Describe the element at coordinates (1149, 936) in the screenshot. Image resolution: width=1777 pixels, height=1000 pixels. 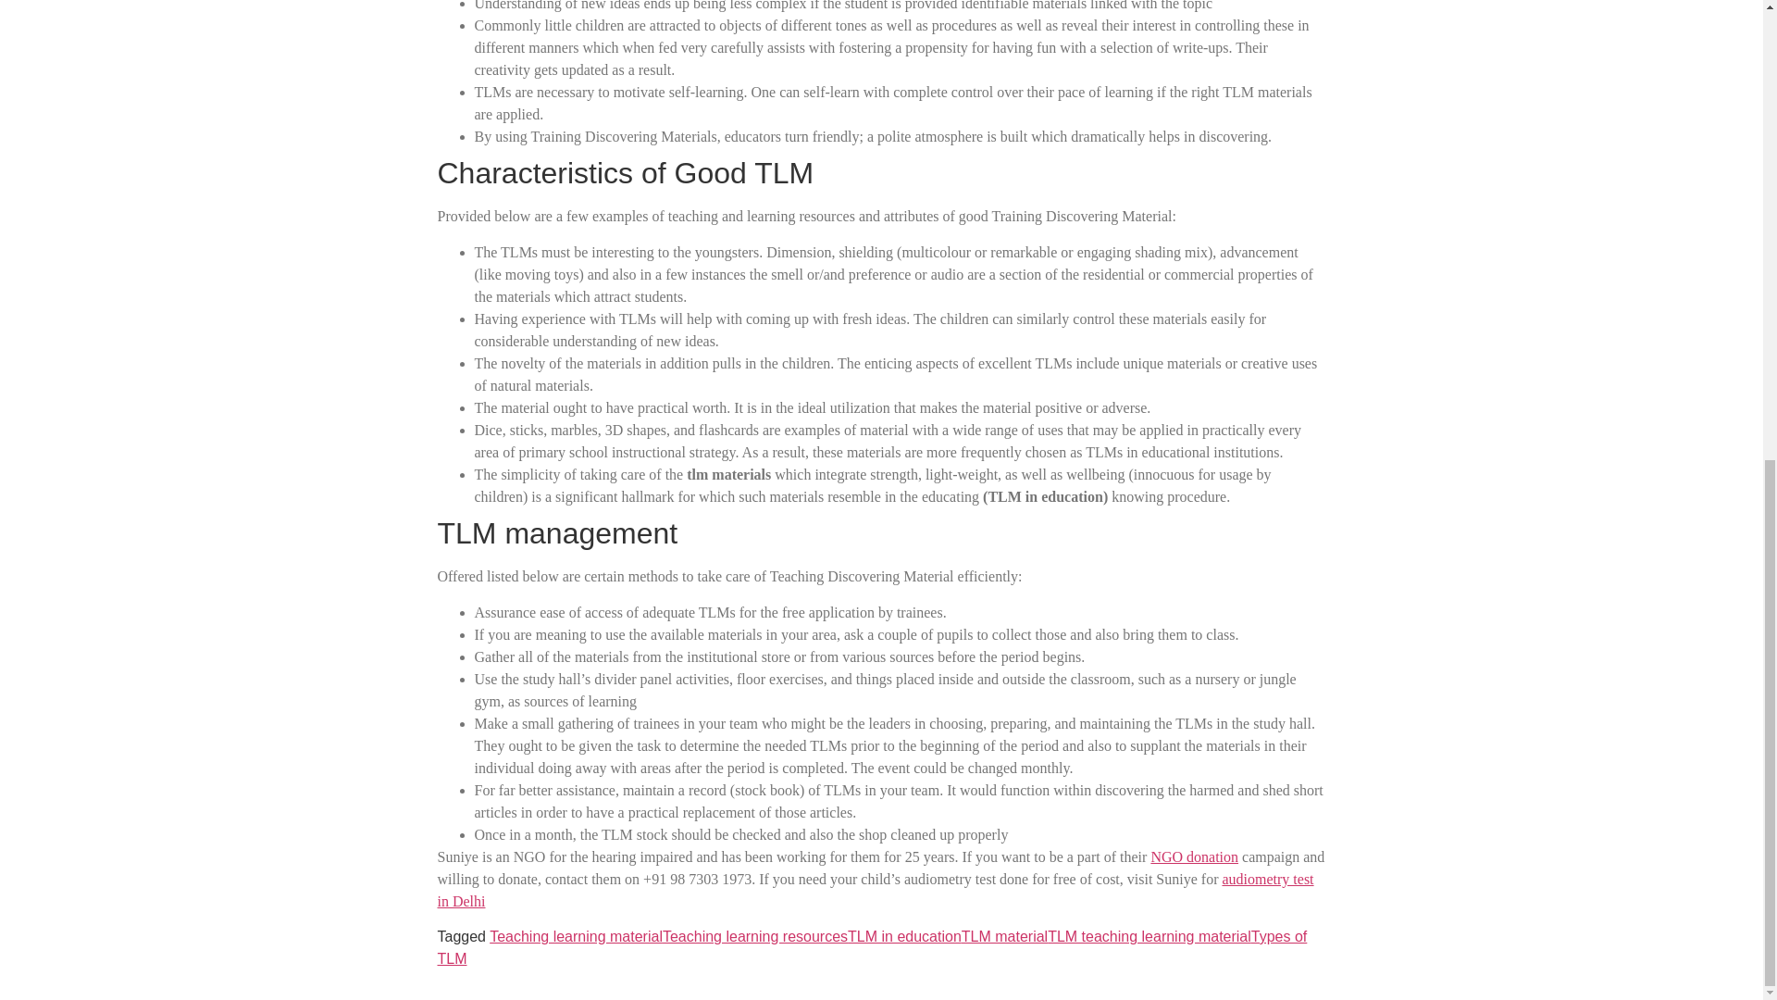
I see `TLM teaching learning material` at that location.